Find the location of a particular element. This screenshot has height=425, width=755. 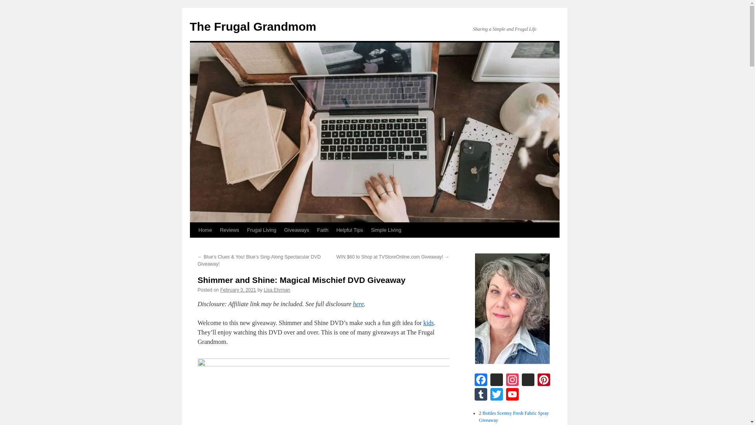

Facebook is located at coordinates (481, 381).